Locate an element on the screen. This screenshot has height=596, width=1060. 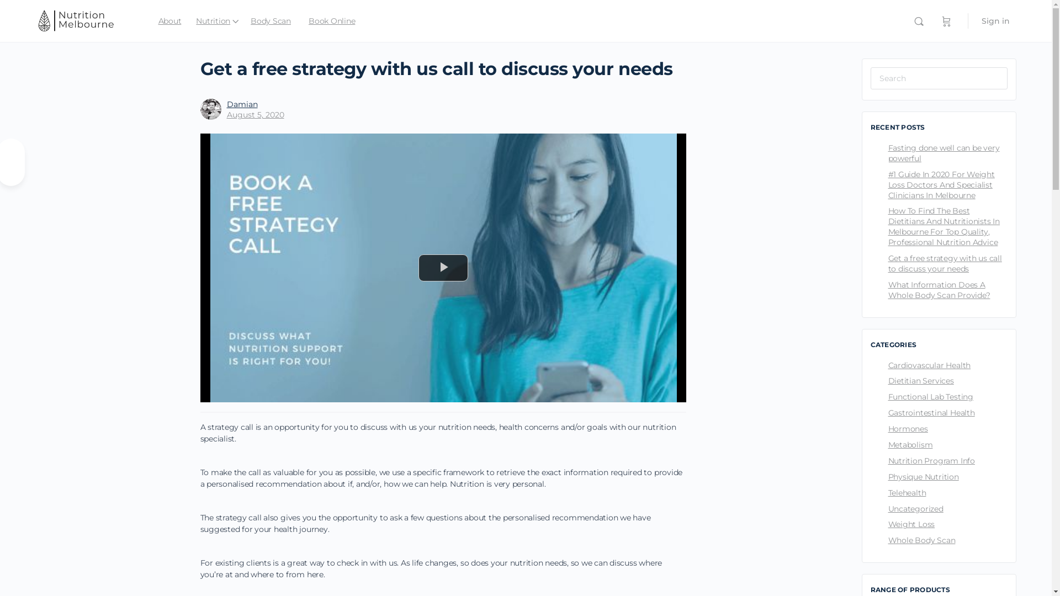
Functional Lab Testing is located at coordinates (930, 397).